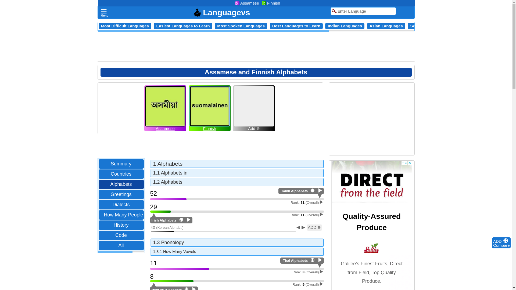 Image resolution: width=516 pixels, height=290 pixels. I want to click on History, so click(121, 225).